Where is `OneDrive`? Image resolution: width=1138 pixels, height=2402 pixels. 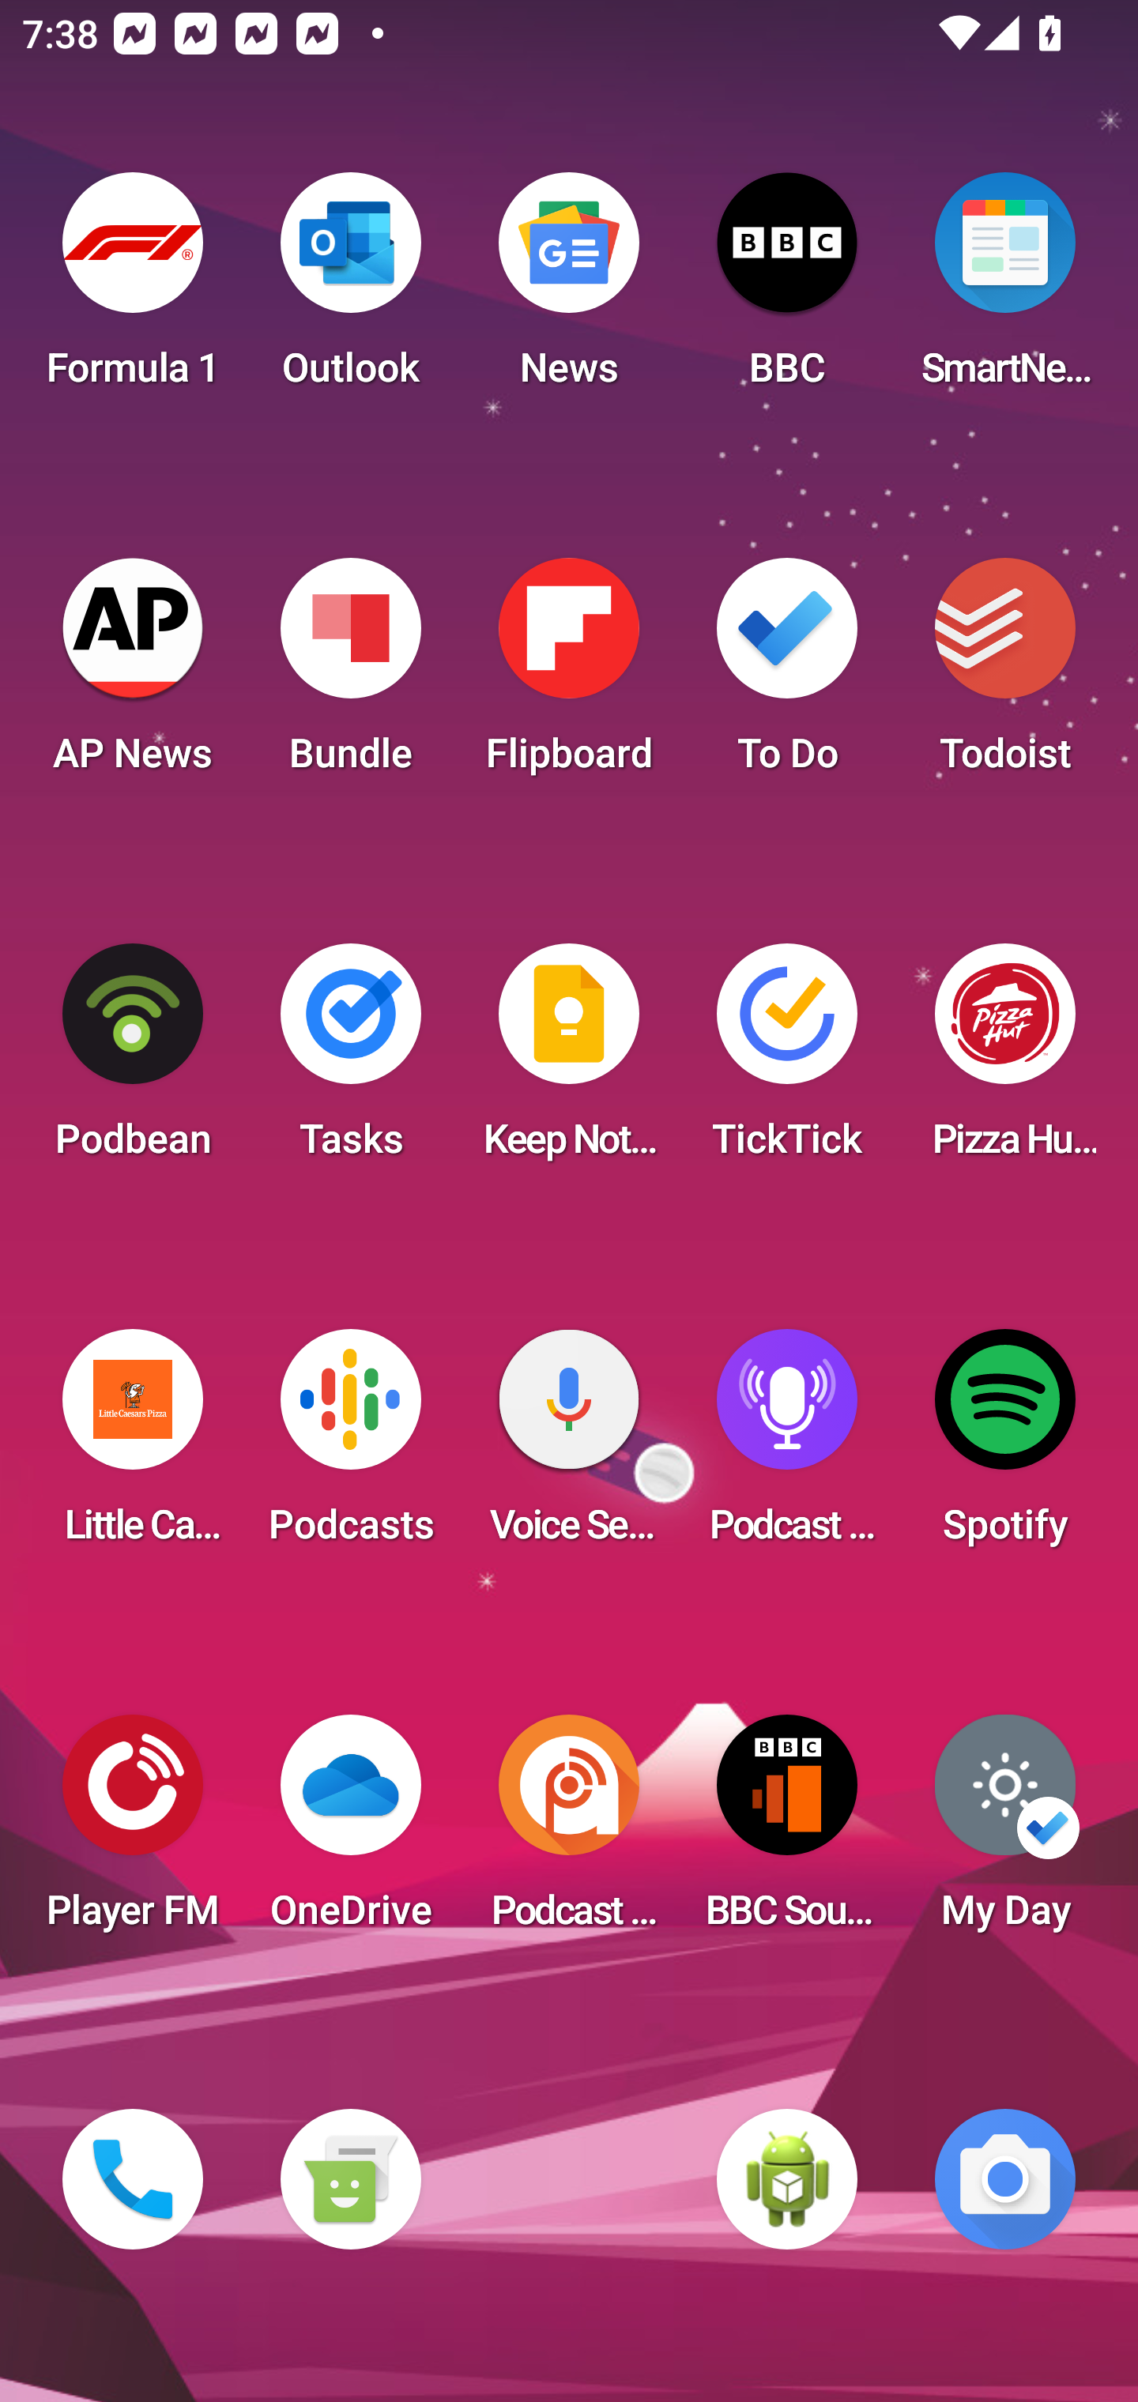 OneDrive is located at coordinates (350, 1832).